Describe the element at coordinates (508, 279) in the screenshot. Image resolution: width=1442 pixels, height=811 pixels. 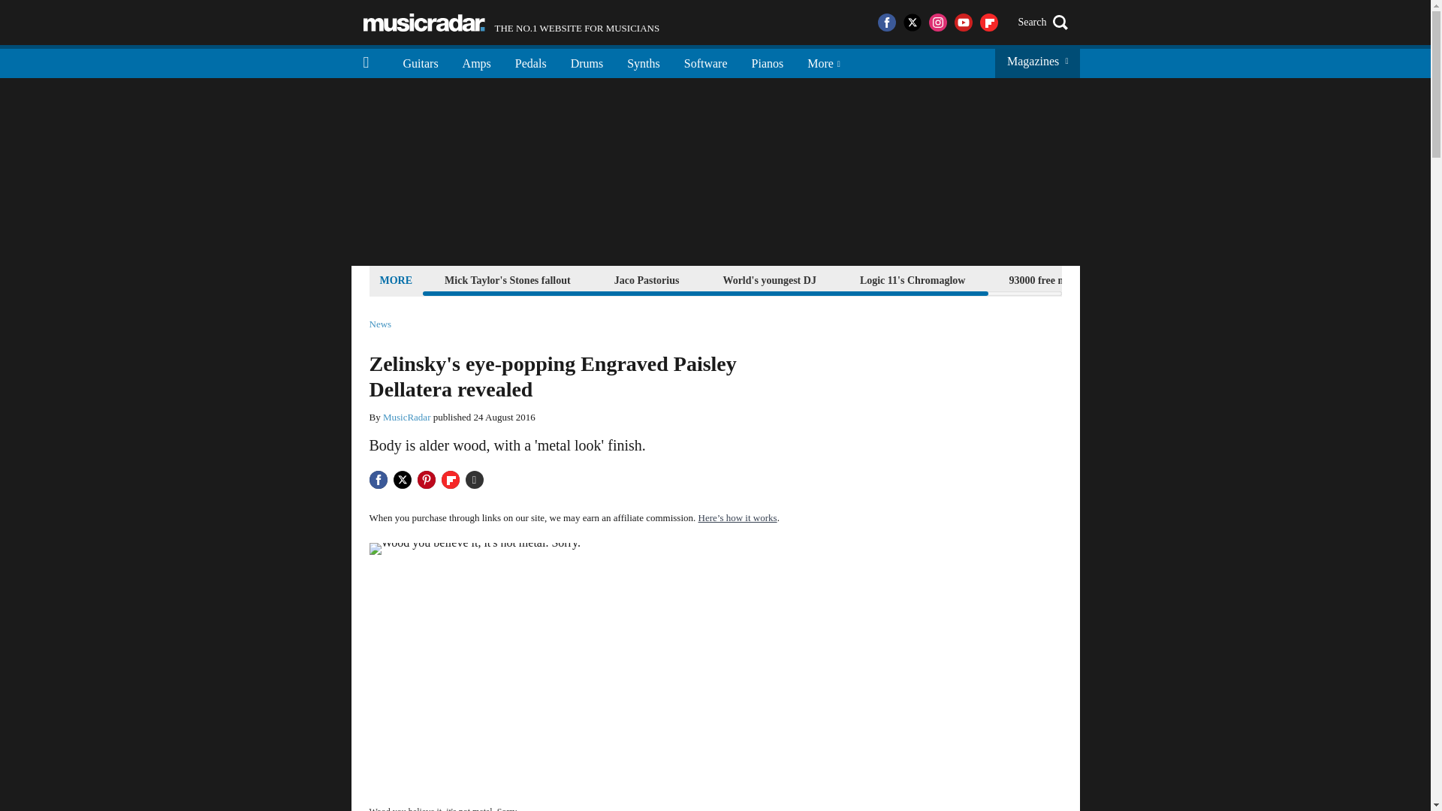
I see `Pedals` at that location.